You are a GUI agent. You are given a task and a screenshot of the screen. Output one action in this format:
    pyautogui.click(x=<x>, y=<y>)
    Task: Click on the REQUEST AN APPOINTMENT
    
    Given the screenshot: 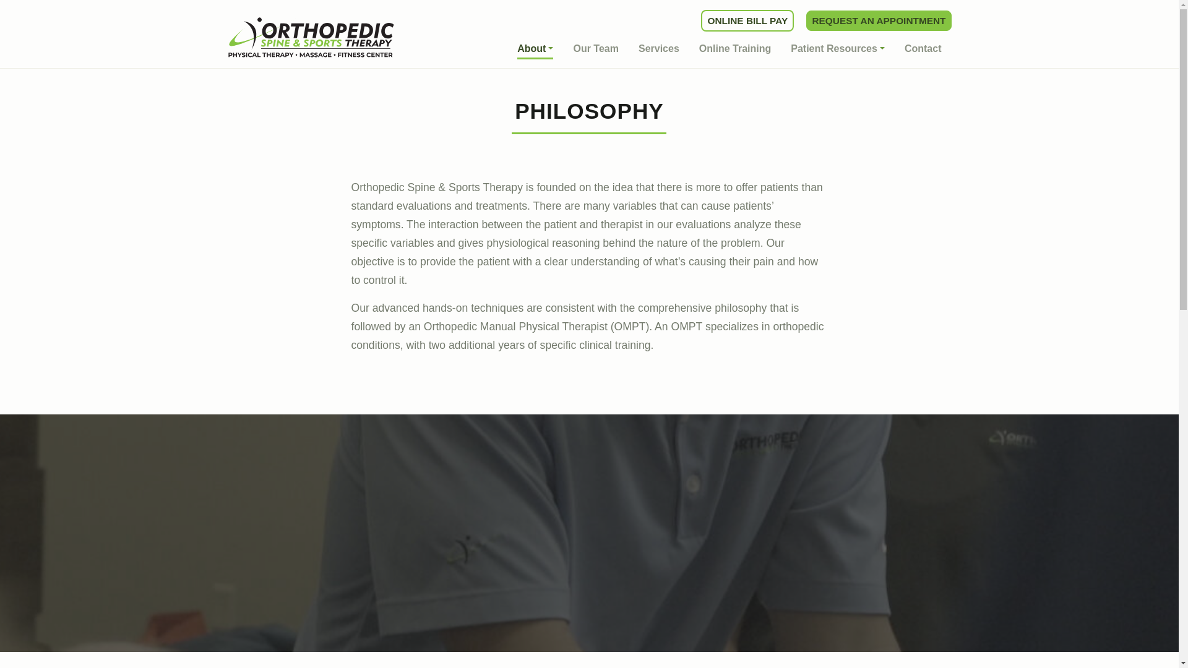 What is the action you would take?
    pyautogui.click(x=879, y=20)
    